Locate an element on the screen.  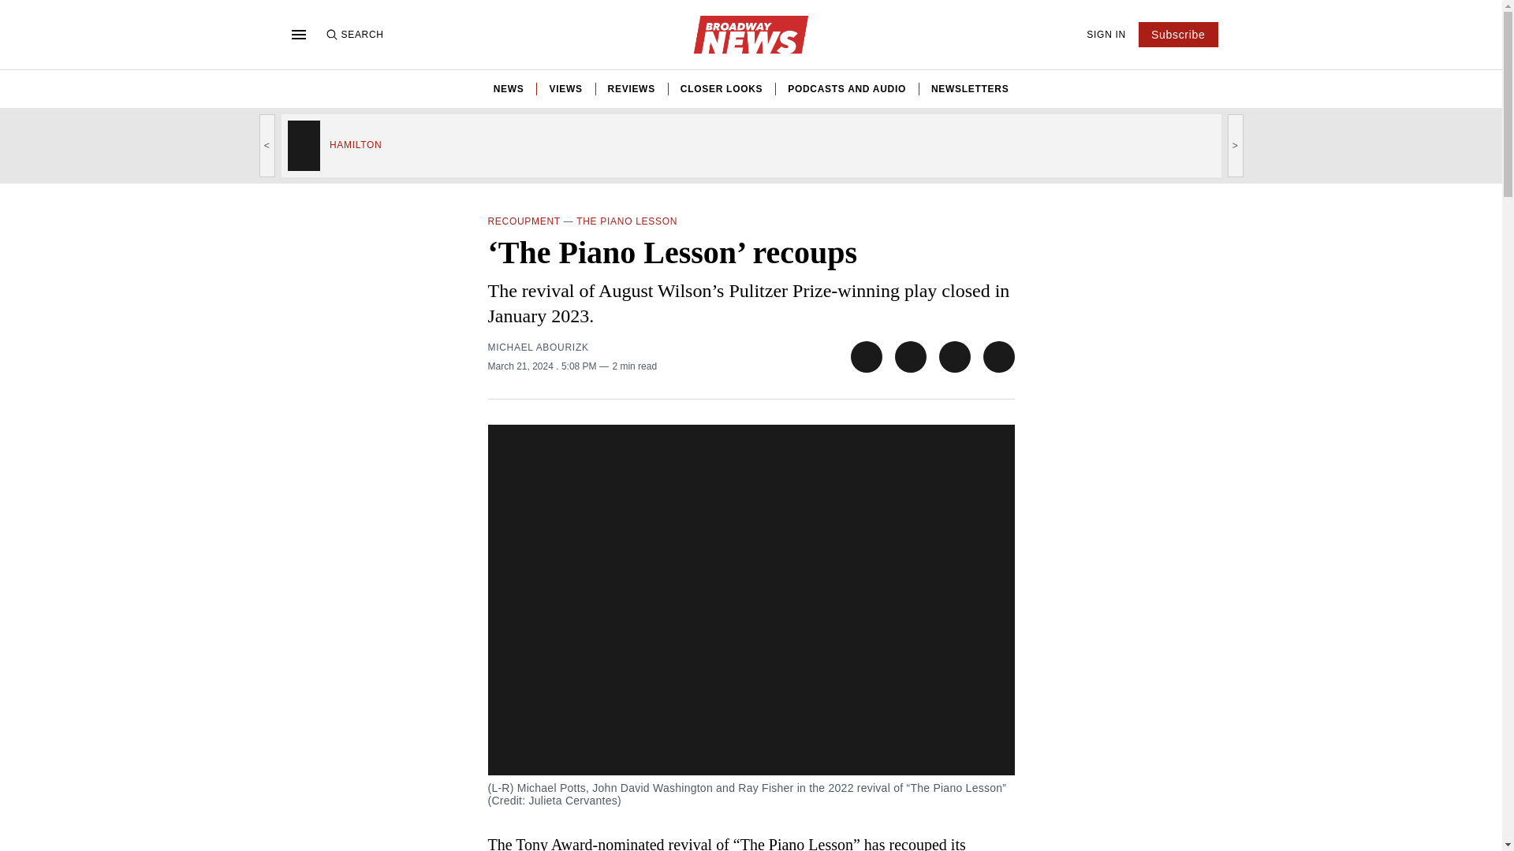
PODCASTS AND AUDIO is located at coordinates (846, 88).